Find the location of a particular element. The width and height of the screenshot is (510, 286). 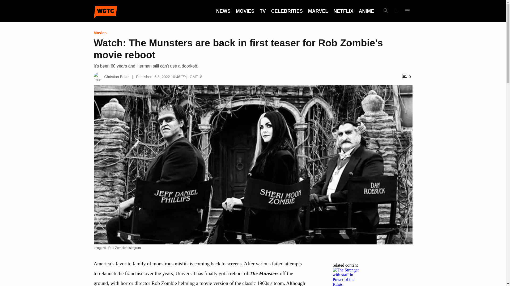

Expand Menu is located at coordinates (407, 11).